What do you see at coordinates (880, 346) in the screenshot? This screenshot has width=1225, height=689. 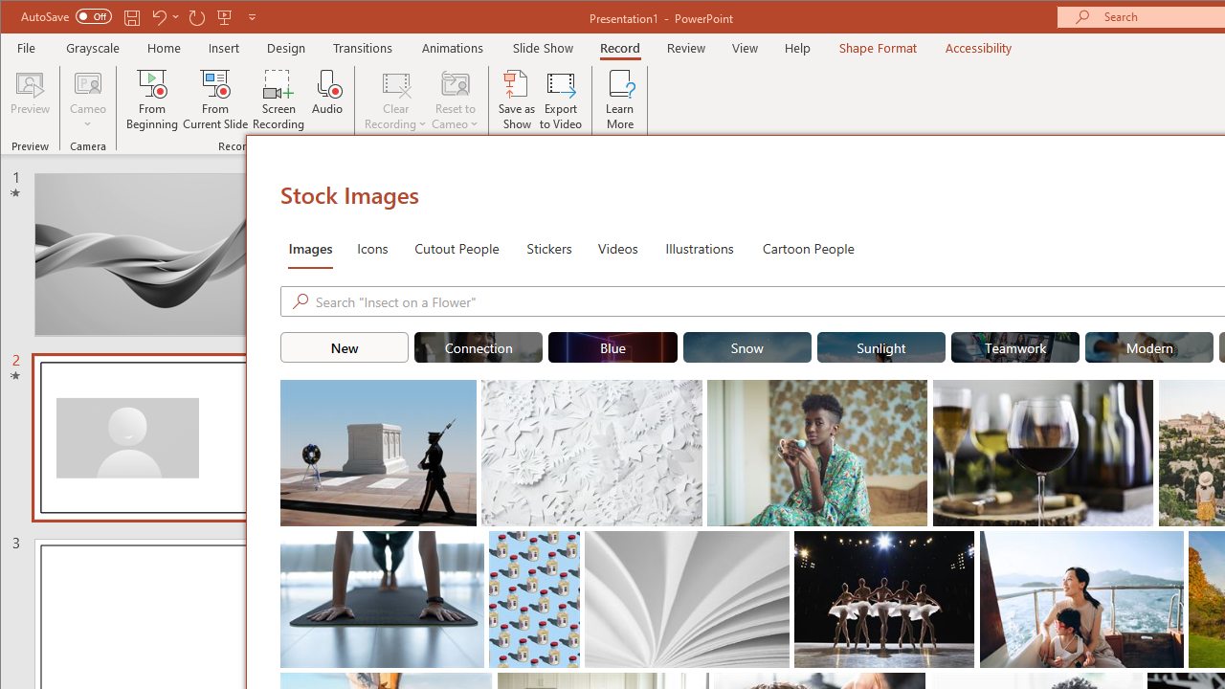 I see `"Sunlight" Stock Images.` at bounding box center [880, 346].